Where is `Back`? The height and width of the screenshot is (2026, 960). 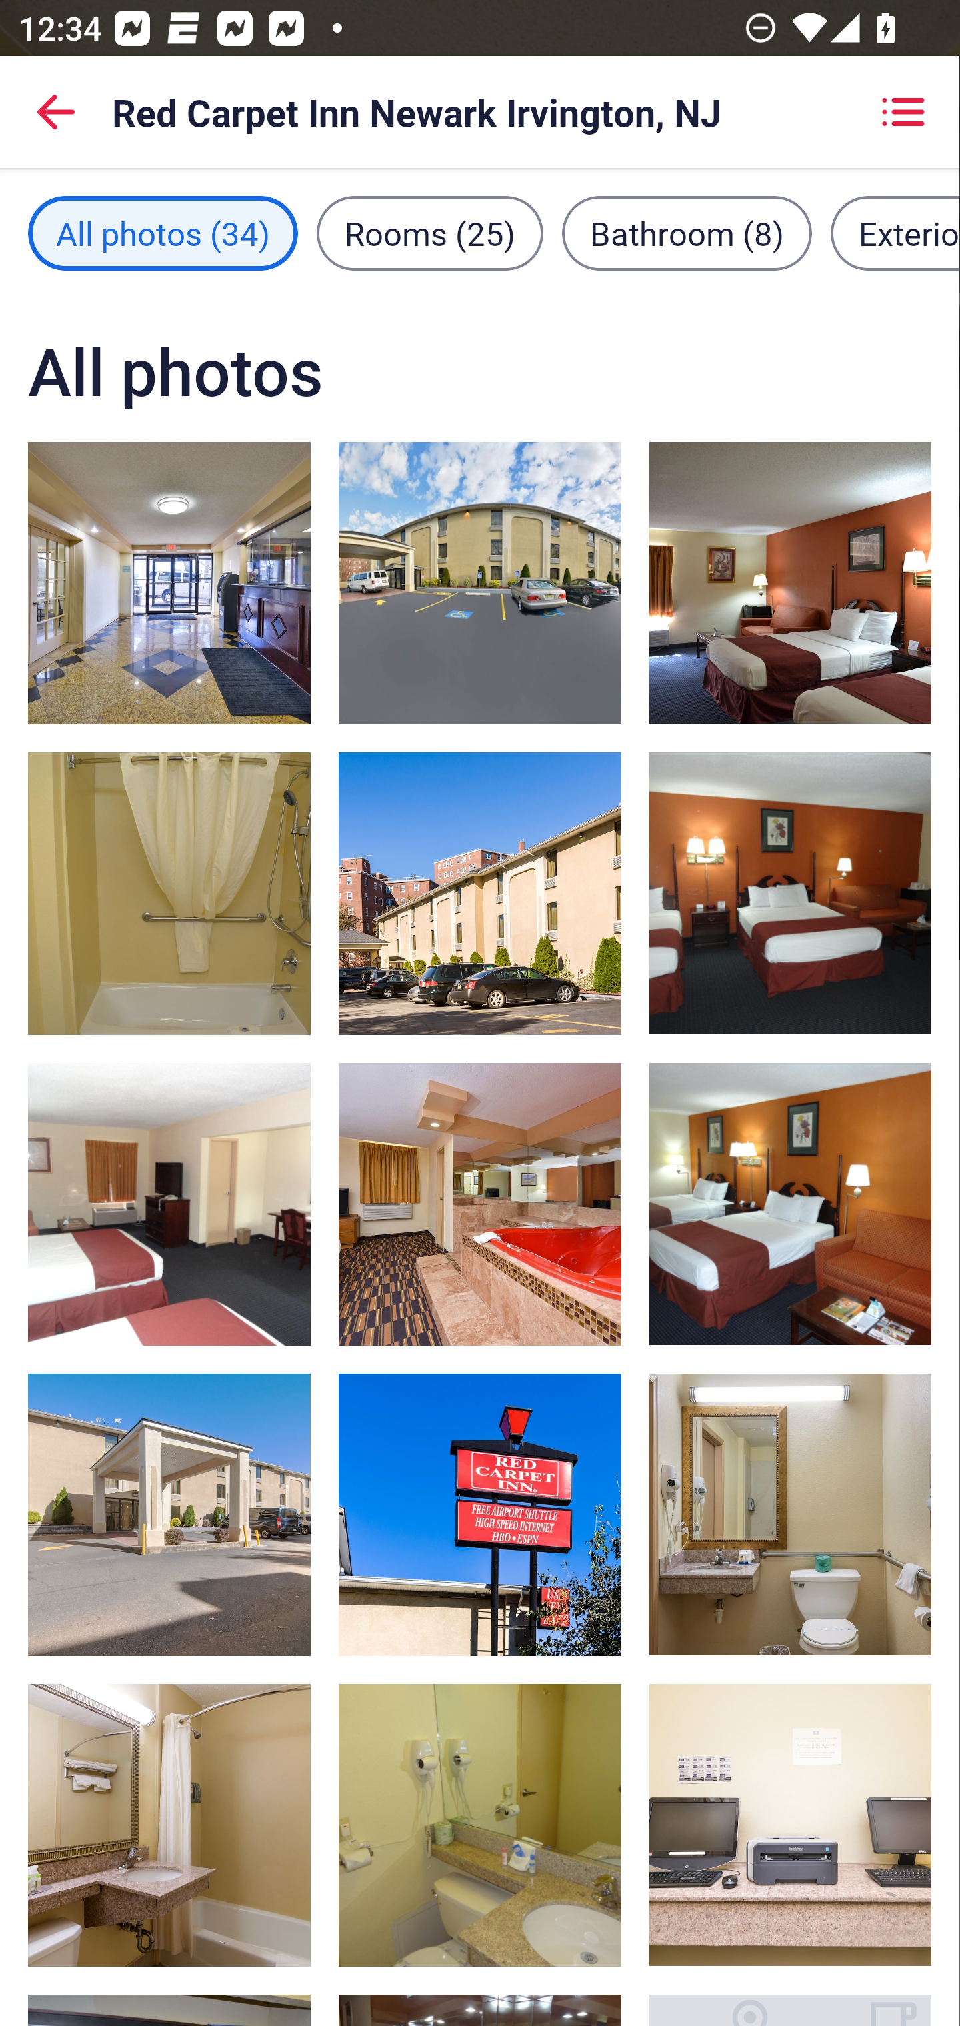 Back is located at coordinates (56, 112).